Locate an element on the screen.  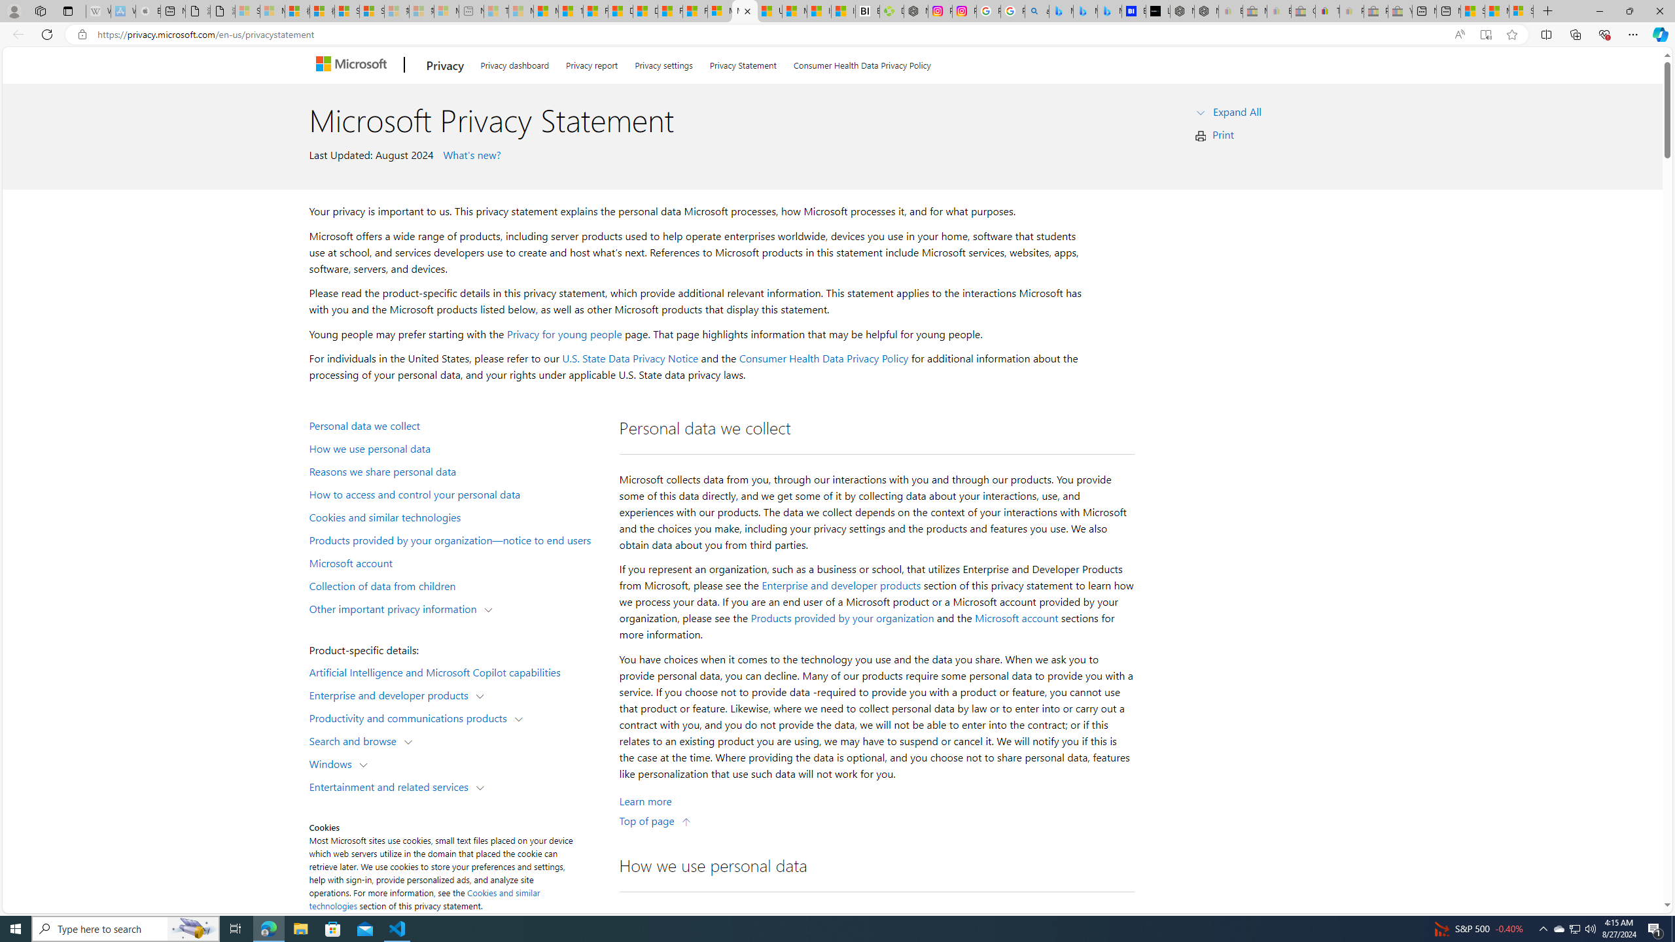
Sign in to your Microsoft account - Sleeping is located at coordinates (247, 11).